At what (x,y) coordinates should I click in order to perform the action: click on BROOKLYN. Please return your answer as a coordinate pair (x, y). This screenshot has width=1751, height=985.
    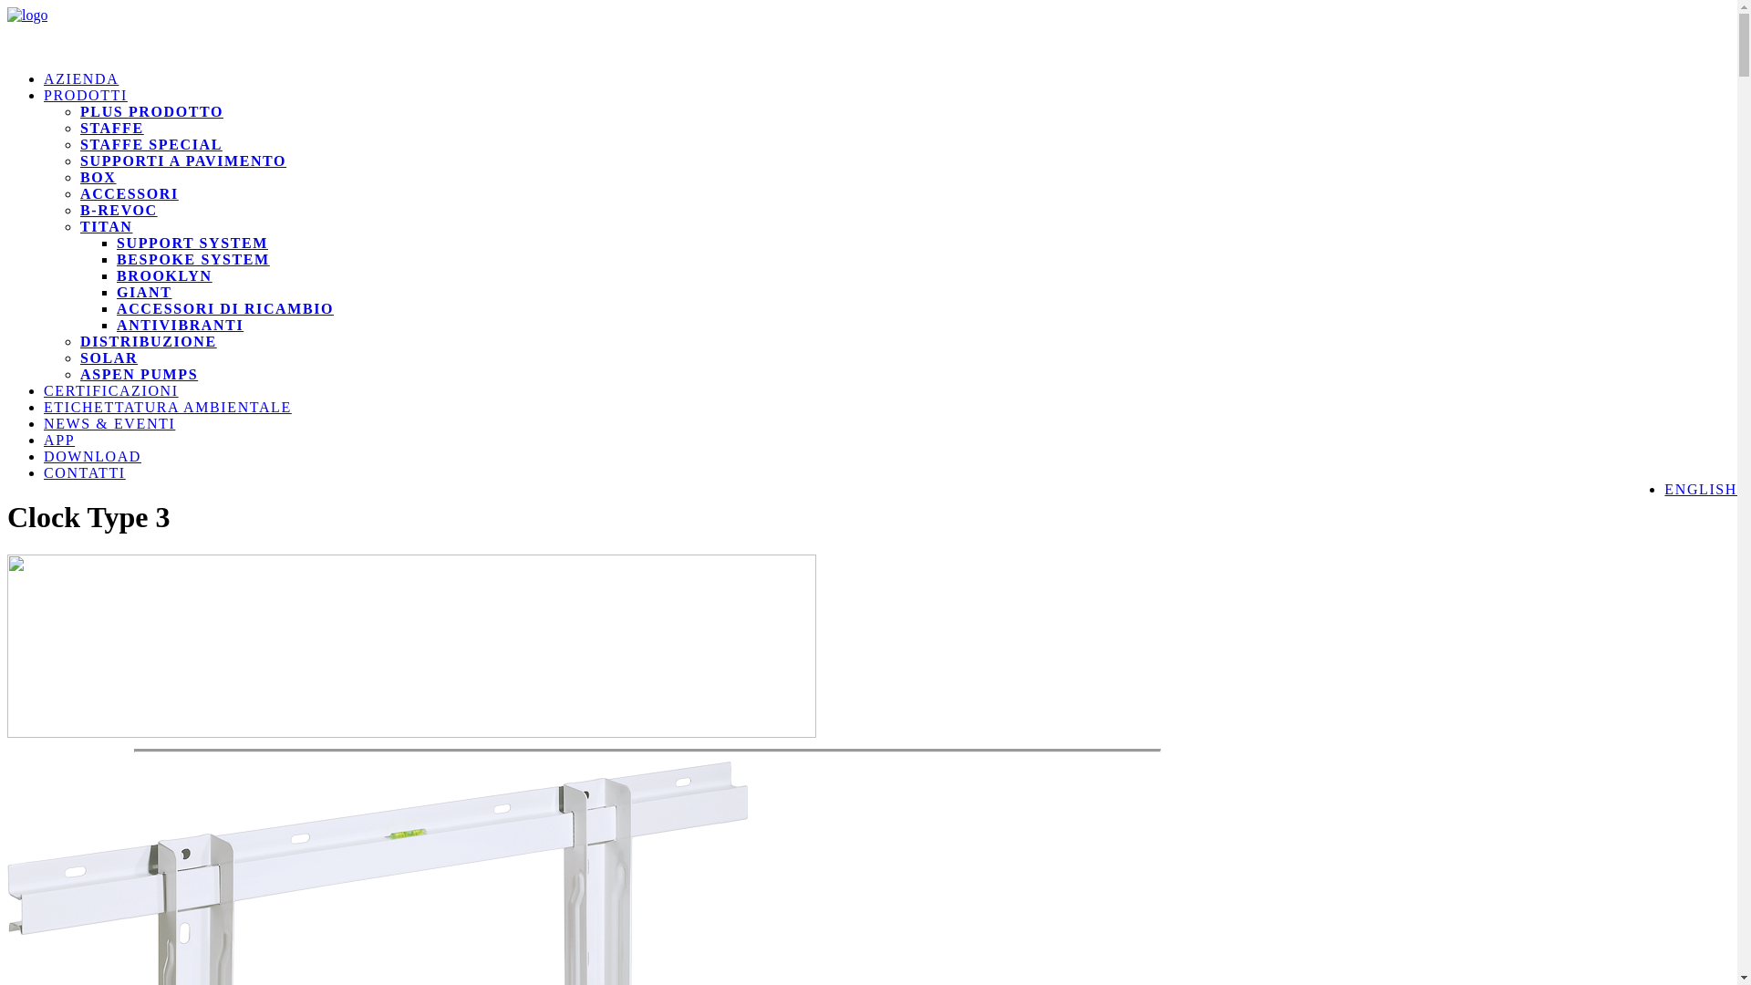
    Looking at the image, I should click on (164, 275).